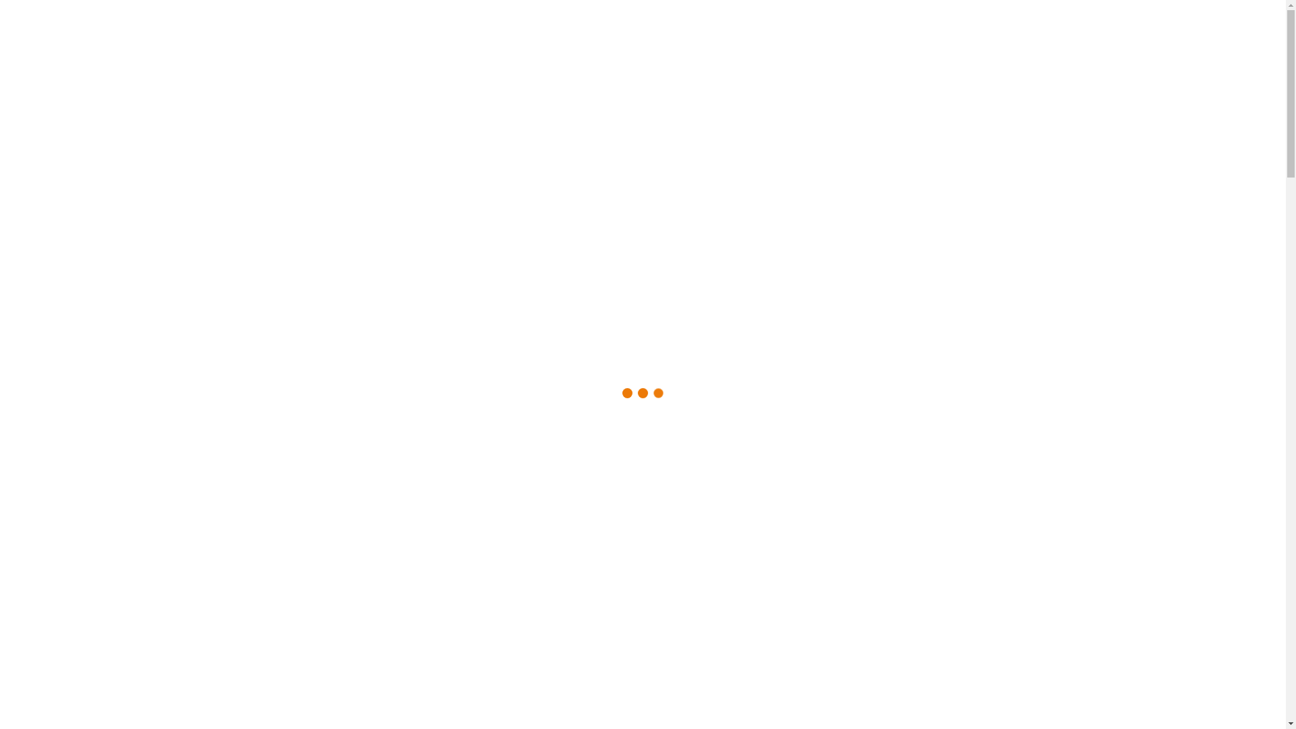  I want to click on Radio Control, Lifting & Positioning Solutions, so click(216, 77).